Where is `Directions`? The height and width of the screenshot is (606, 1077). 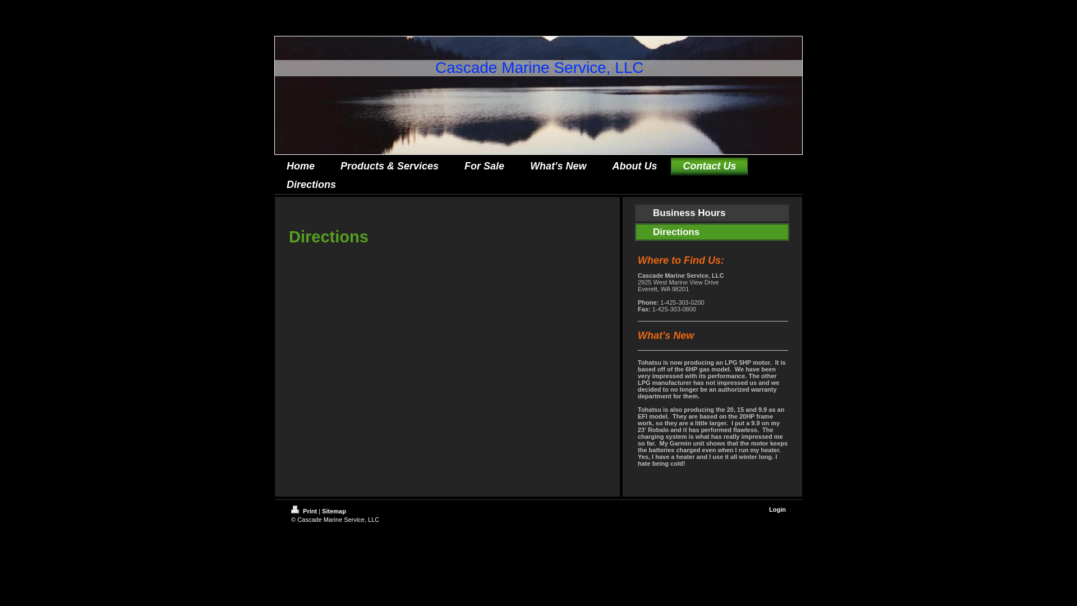 Directions is located at coordinates (712, 232).